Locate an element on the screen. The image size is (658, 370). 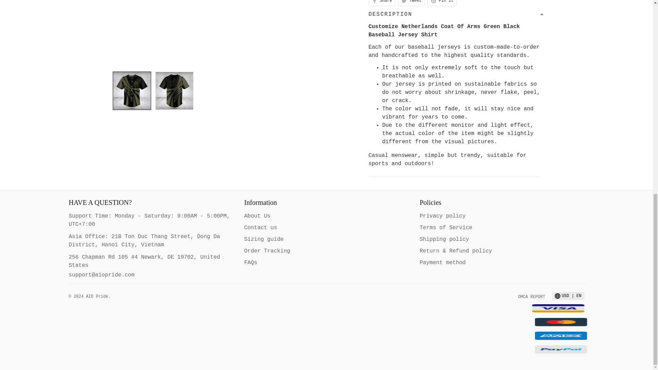
Sizing guide is located at coordinates (264, 239).